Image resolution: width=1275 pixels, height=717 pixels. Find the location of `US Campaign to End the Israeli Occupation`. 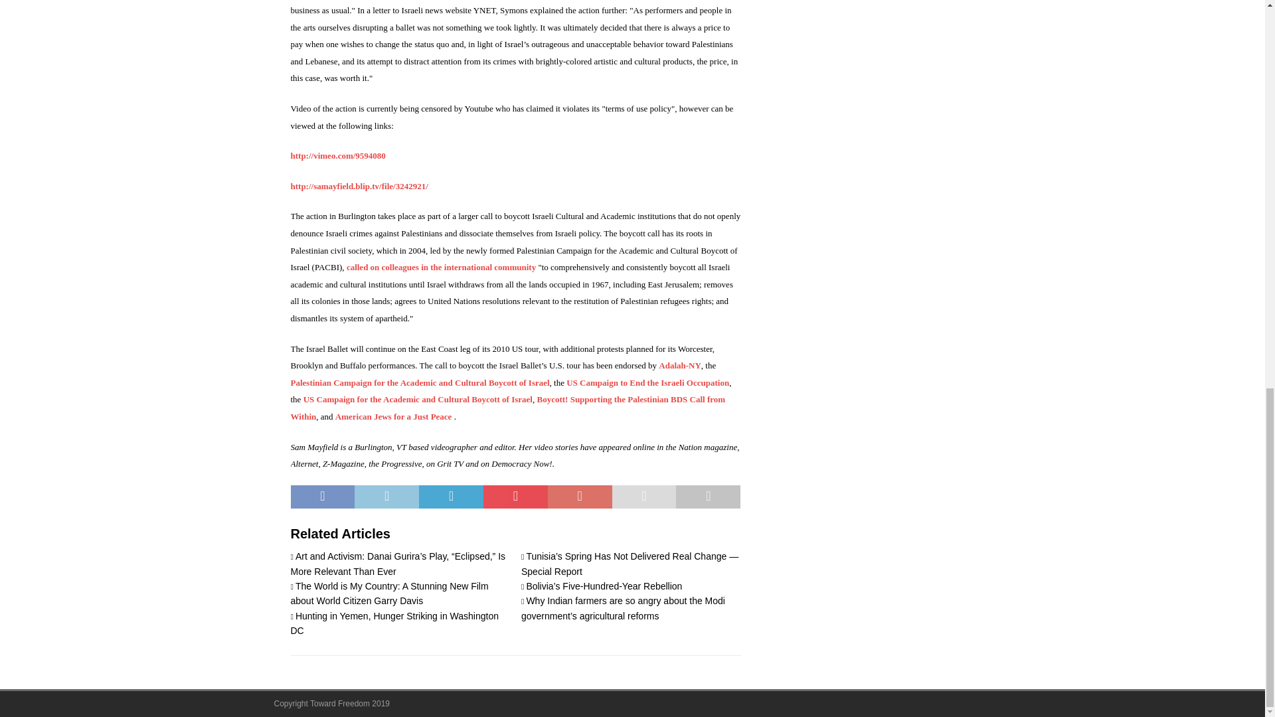

US Campaign to End the Israeli Occupation is located at coordinates (647, 382).